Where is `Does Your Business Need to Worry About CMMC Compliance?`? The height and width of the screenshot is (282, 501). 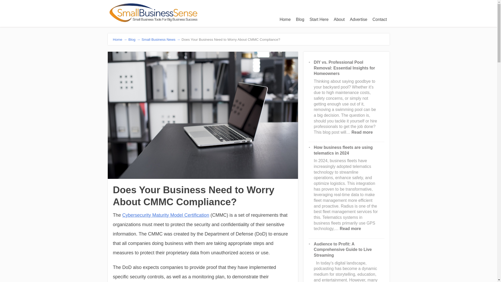
Does Your Business Need to Worry About CMMC Compliance? is located at coordinates (350, 229).